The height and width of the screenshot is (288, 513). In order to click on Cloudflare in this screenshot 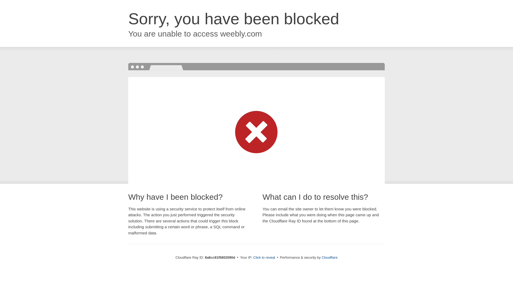, I will do `click(329, 257)`.